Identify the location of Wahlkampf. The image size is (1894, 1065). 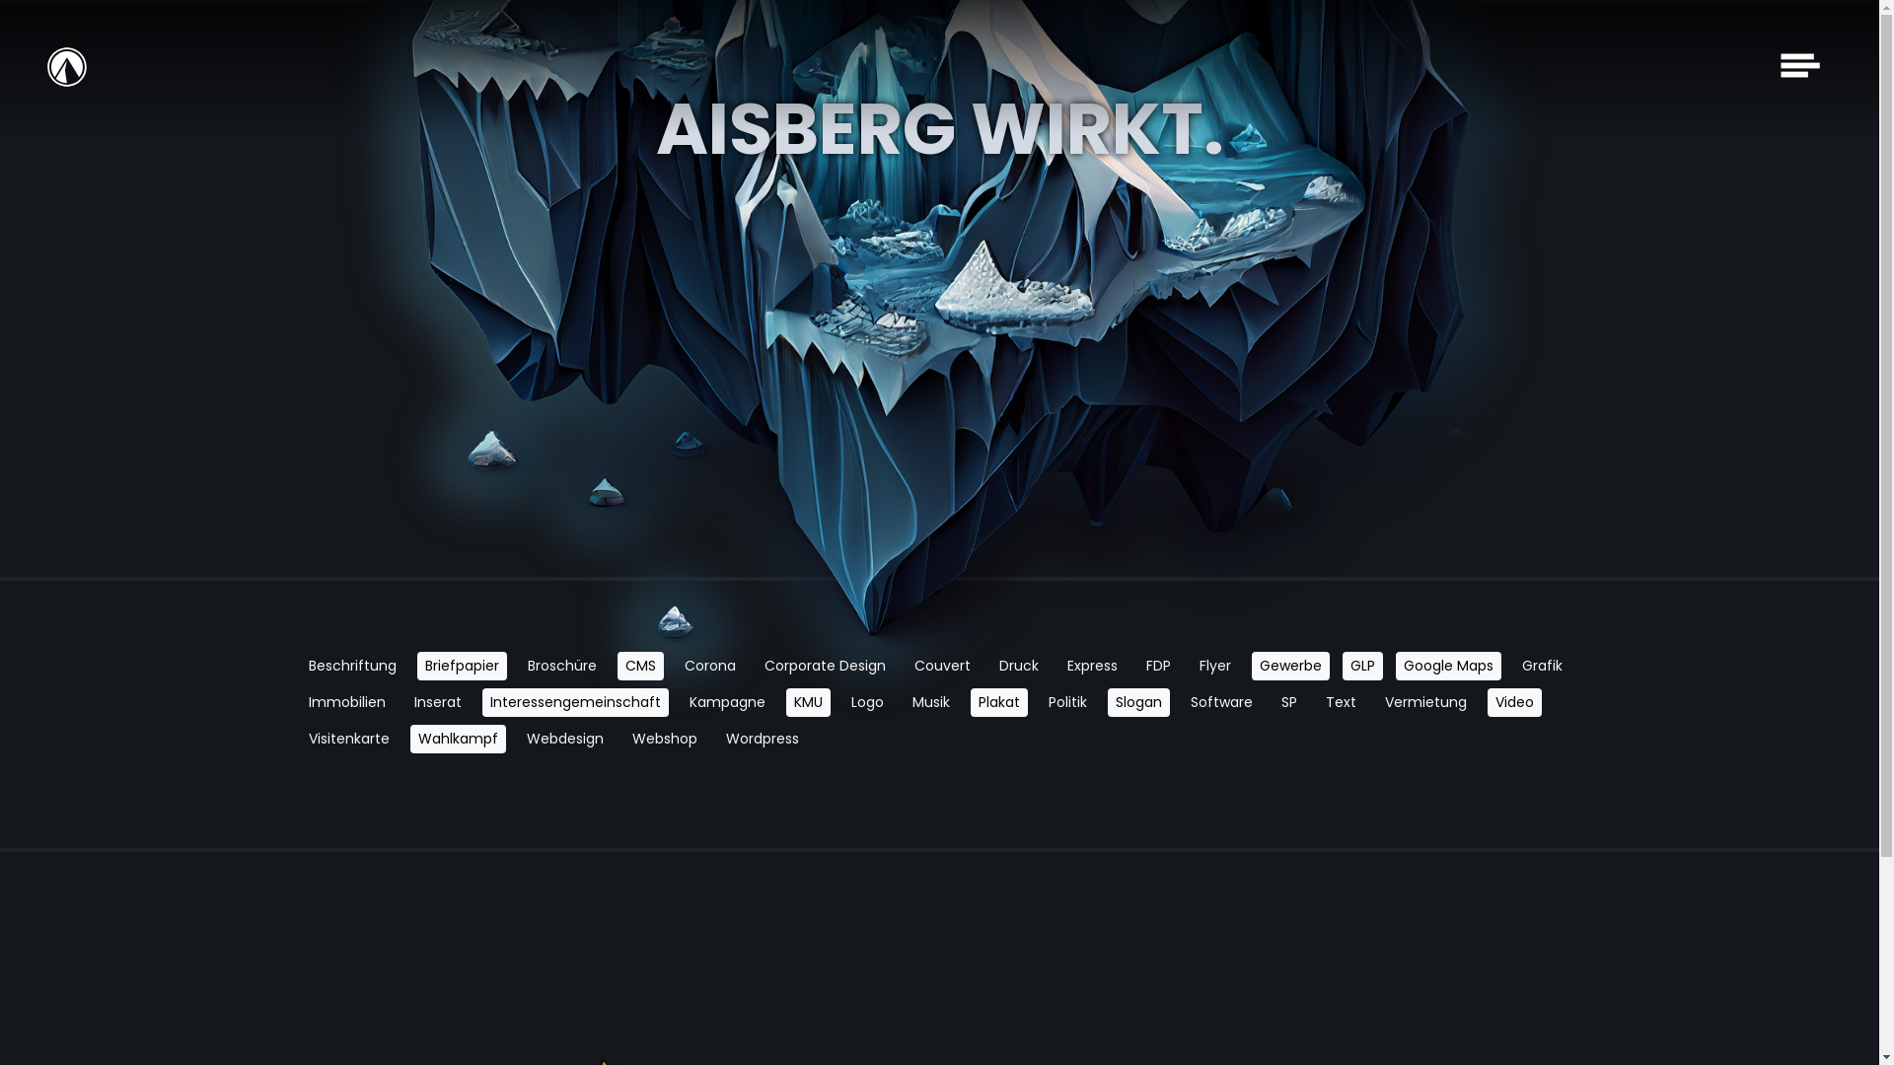
(458, 732).